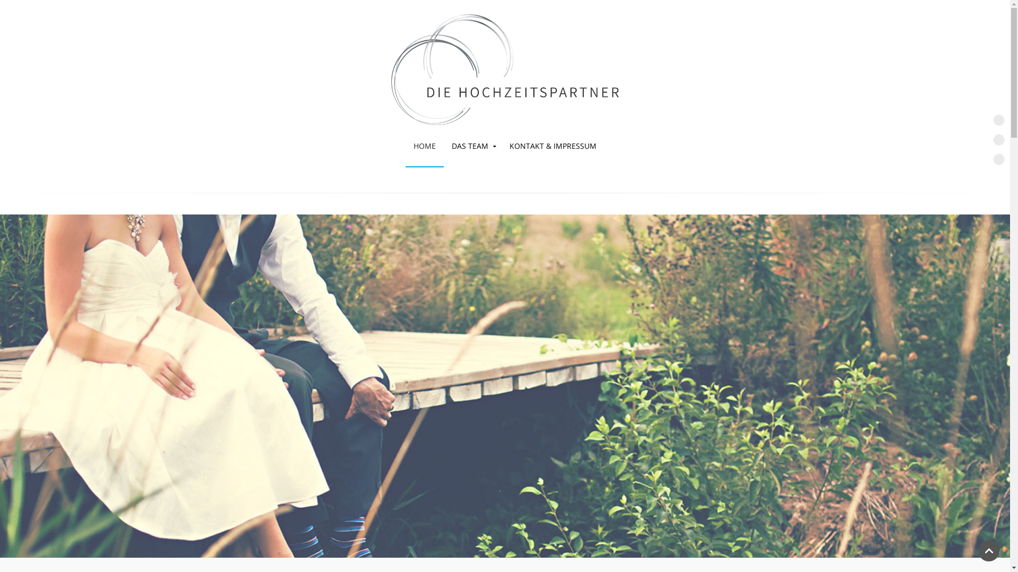 Image resolution: width=1018 pixels, height=572 pixels. What do you see at coordinates (425, 146) in the screenshot?
I see `HOME` at bounding box center [425, 146].